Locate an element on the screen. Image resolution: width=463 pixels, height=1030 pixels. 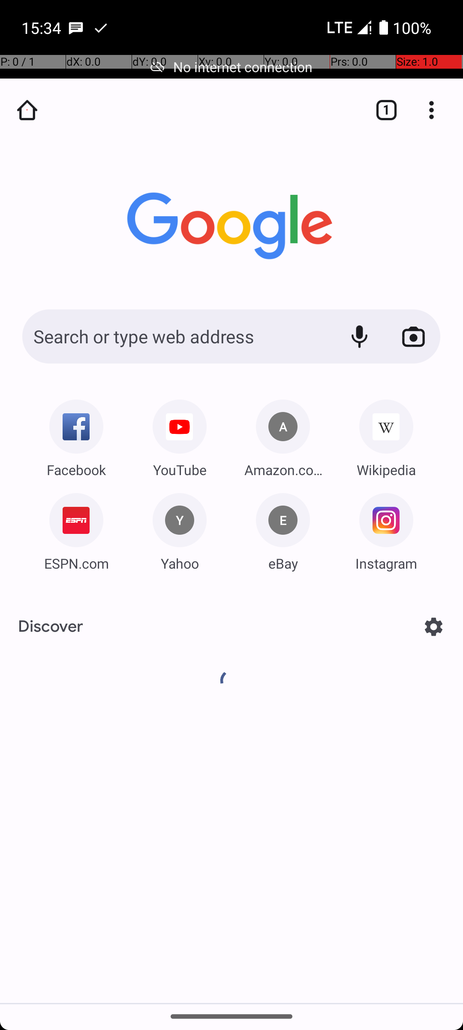
Navigate: eBay: m.ebay.com is located at coordinates (283, 529).